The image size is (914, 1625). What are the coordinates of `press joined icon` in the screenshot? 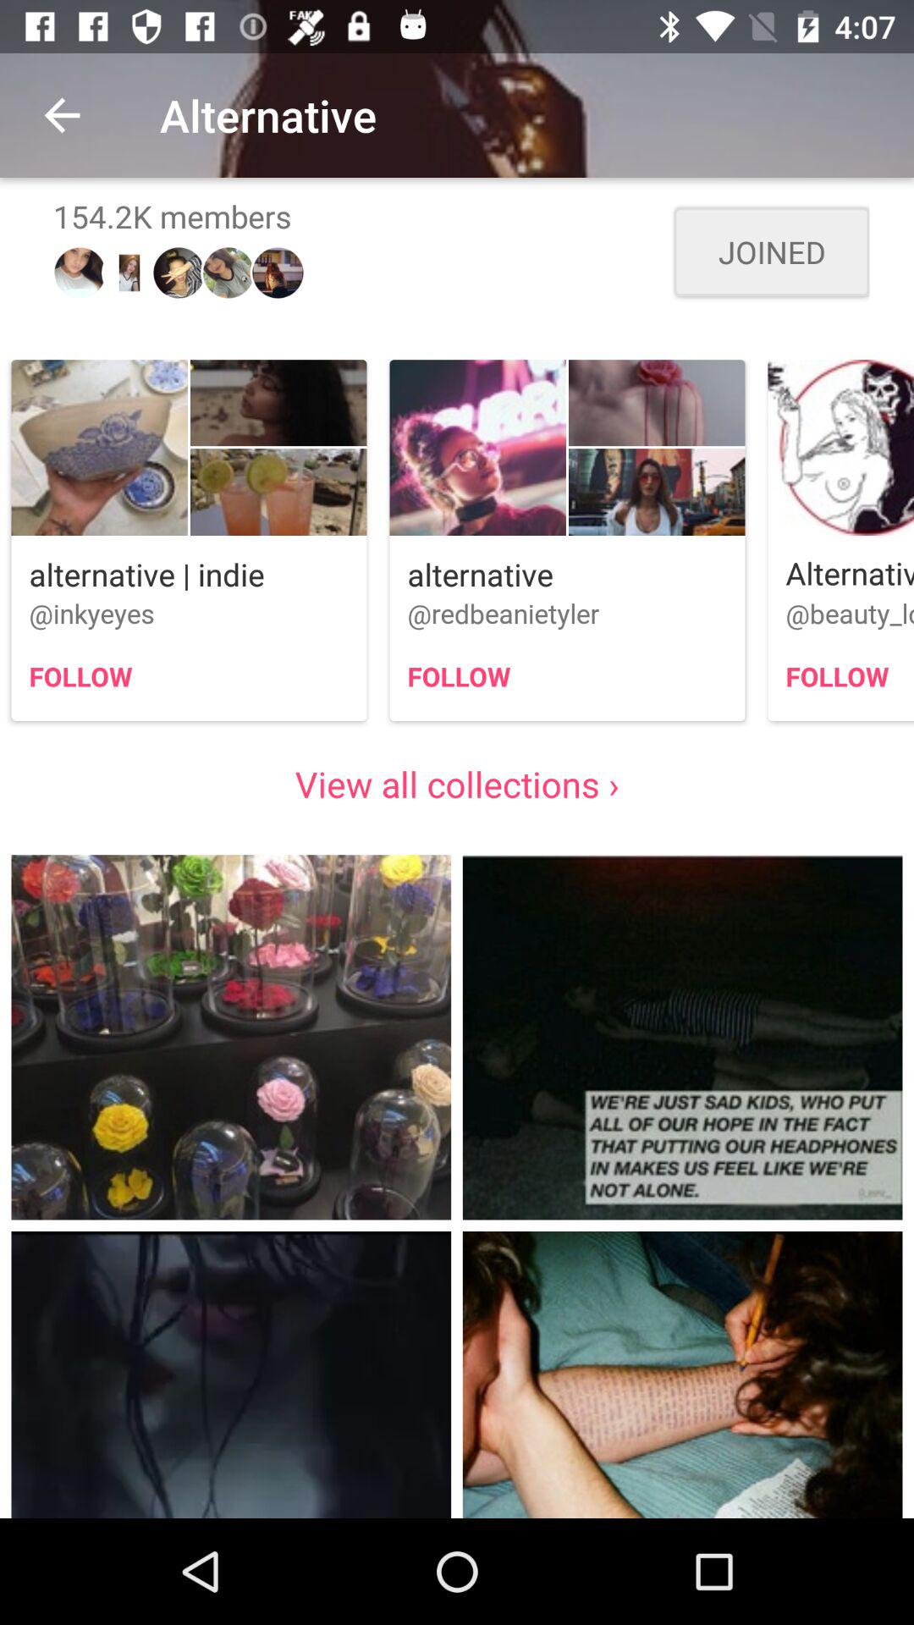 It's located at (772, 252).